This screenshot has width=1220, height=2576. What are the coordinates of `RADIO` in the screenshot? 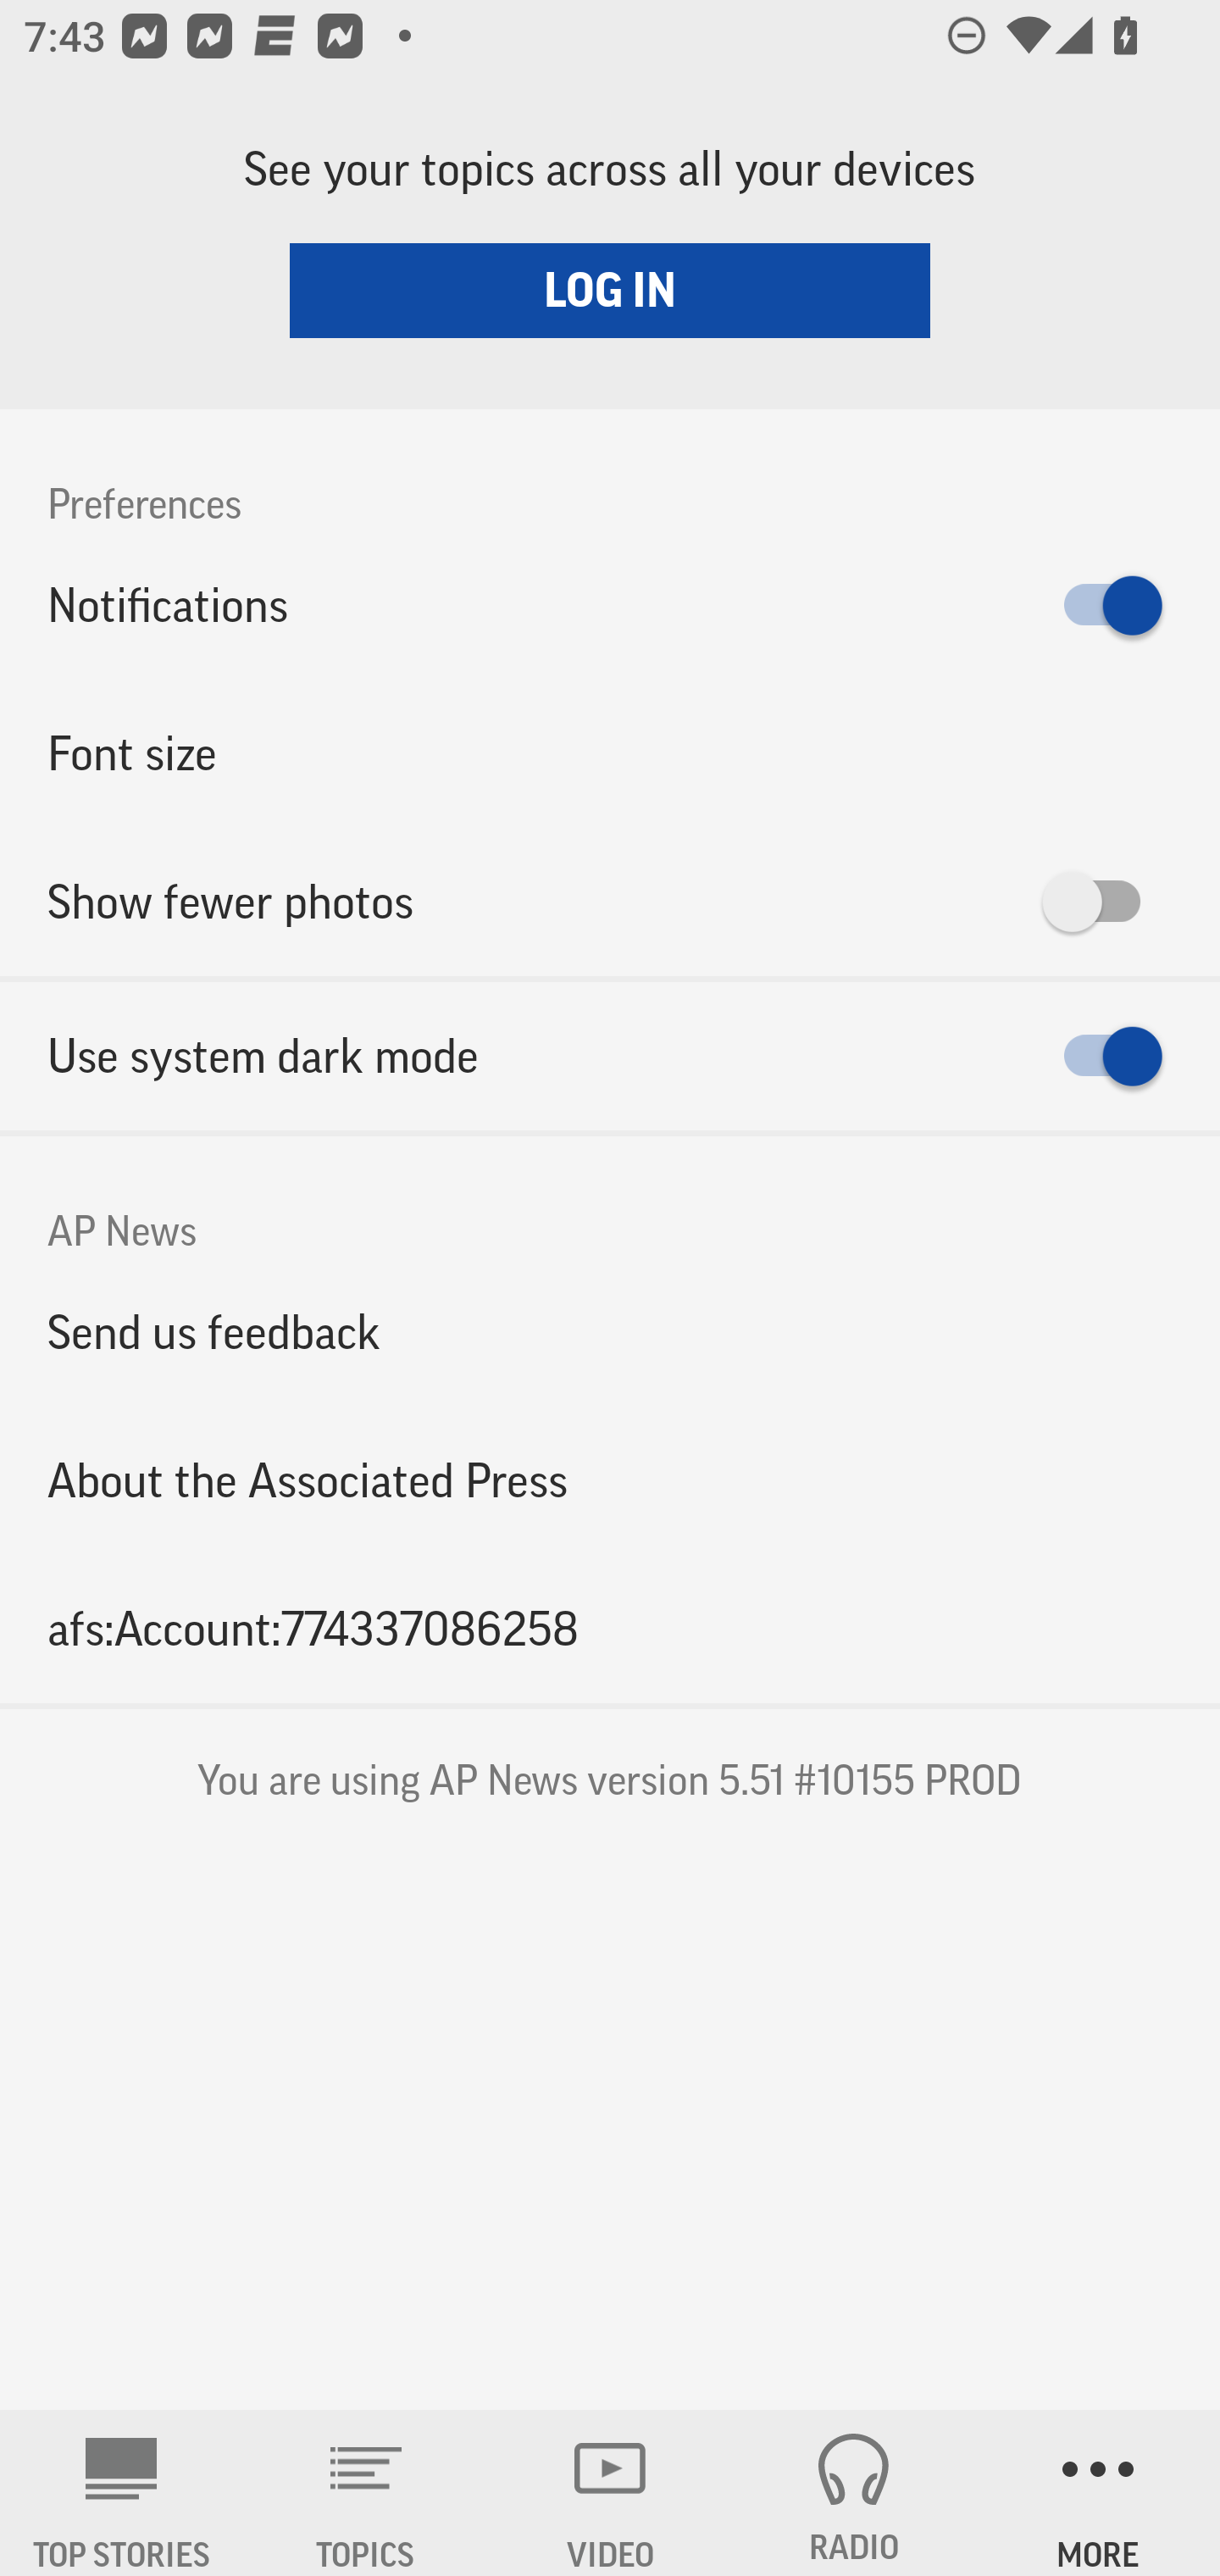 It's located at (854, 2493).